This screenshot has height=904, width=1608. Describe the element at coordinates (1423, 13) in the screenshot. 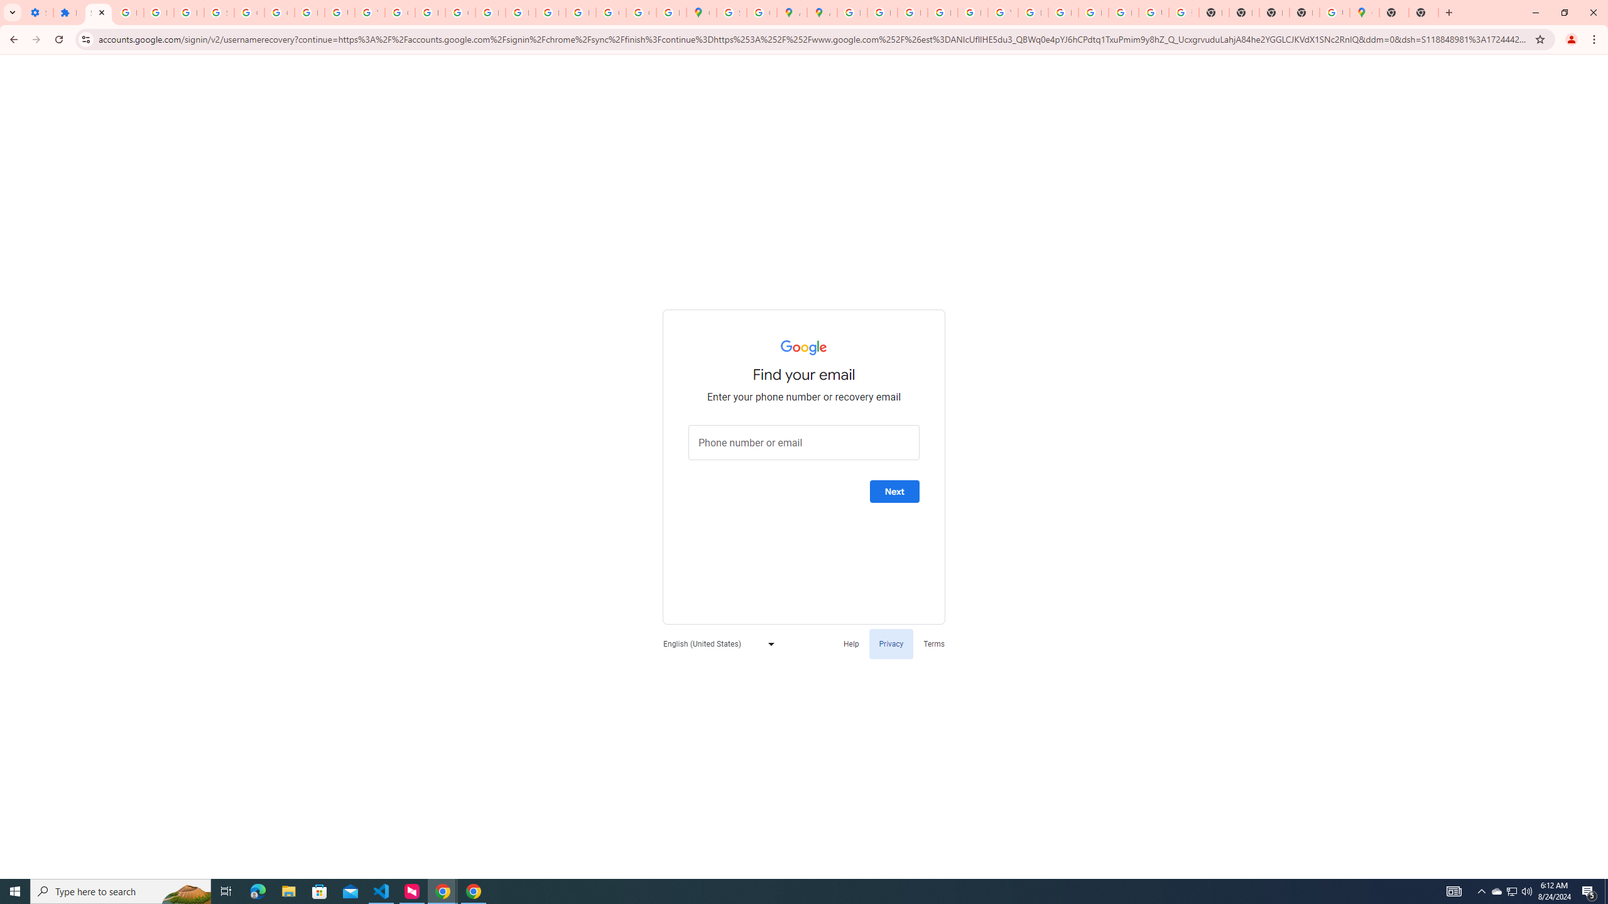

I see `New Tab` at that location.